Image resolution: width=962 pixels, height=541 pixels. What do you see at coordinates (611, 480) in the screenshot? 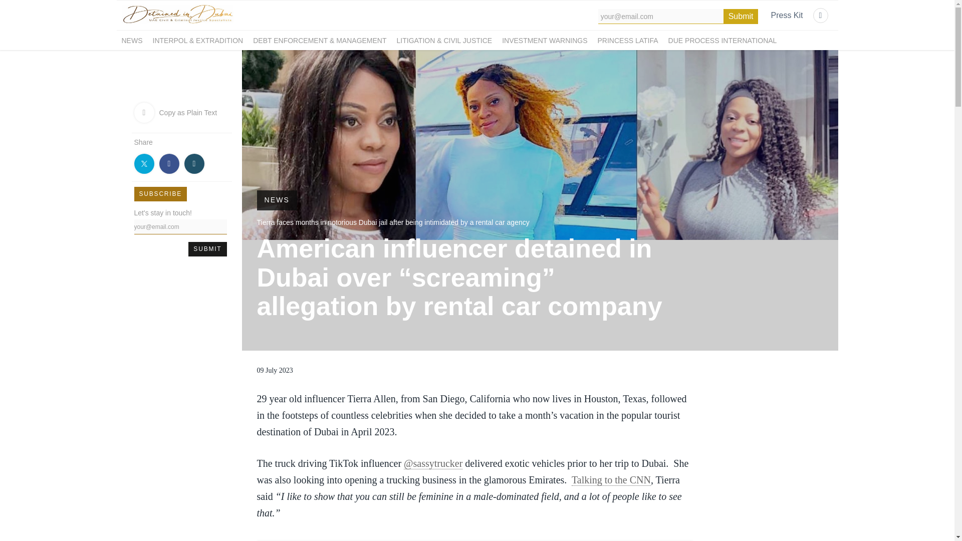
I see `Talking to the CNN` at bounding box center [611, 480].